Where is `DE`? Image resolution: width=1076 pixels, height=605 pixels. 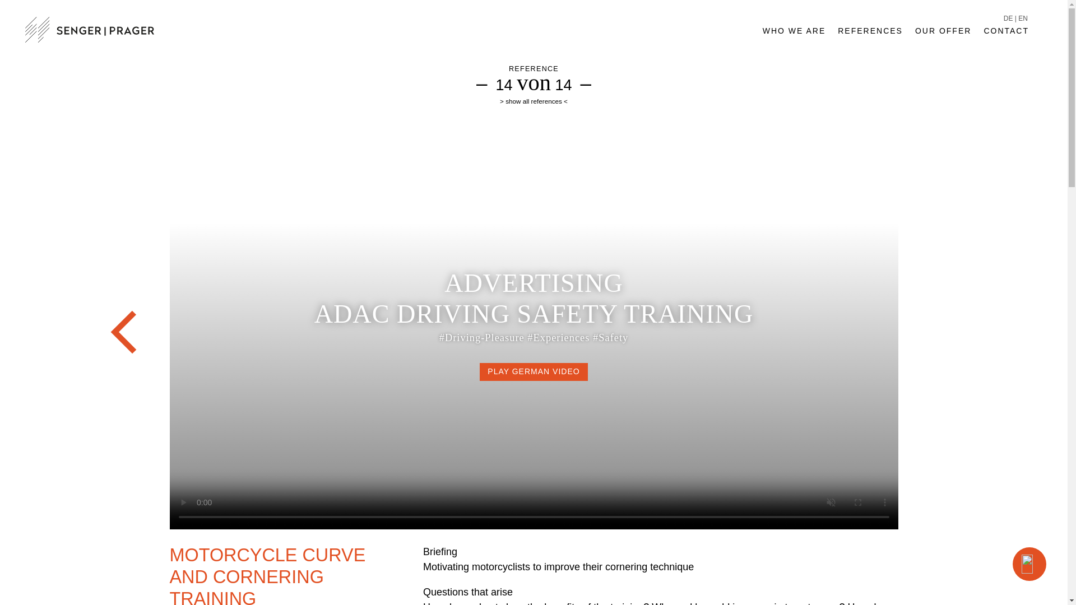
DE is located at coordinates (1009, 18).